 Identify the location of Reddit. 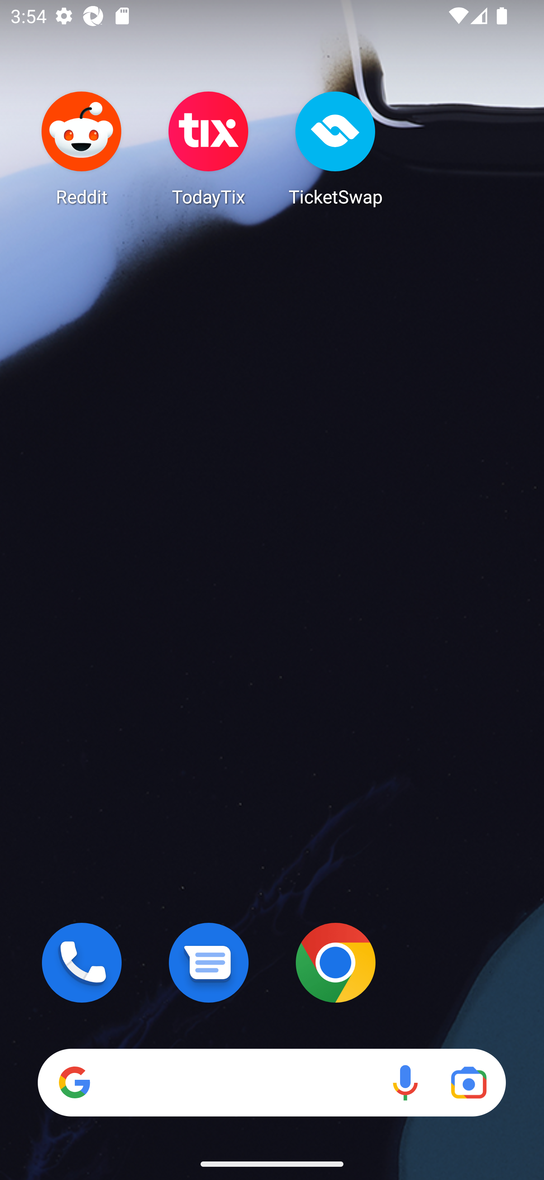
(82, 148).